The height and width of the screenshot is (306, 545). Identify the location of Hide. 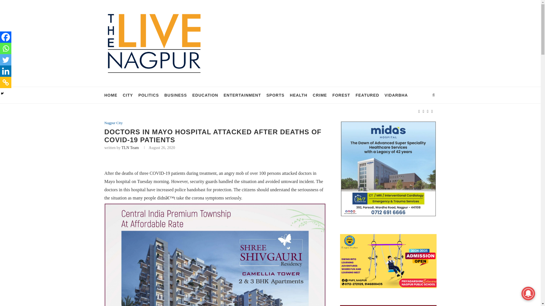
(2, 93).